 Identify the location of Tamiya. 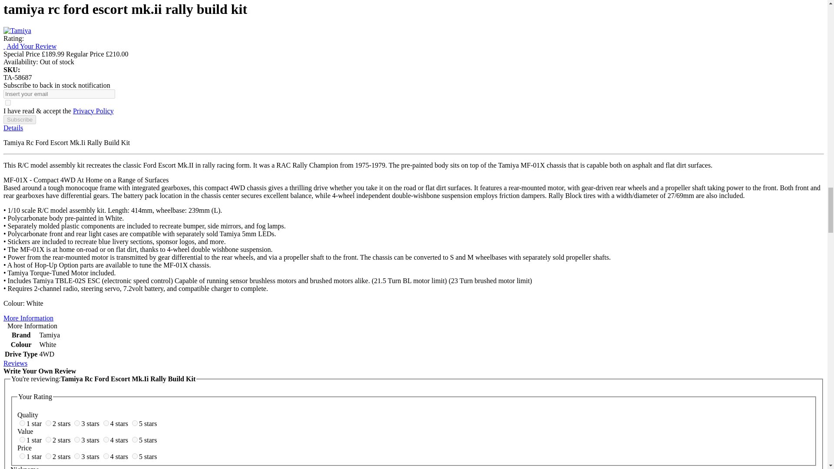
(17, 30).